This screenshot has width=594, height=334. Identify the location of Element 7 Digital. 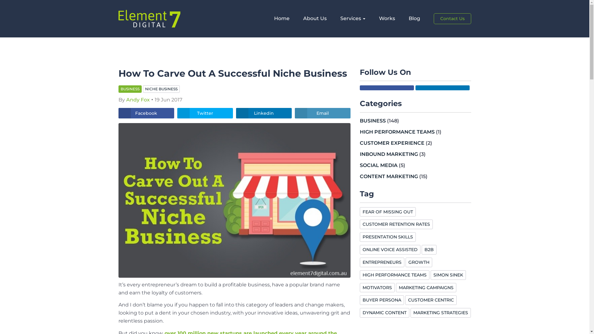
(149, 19).